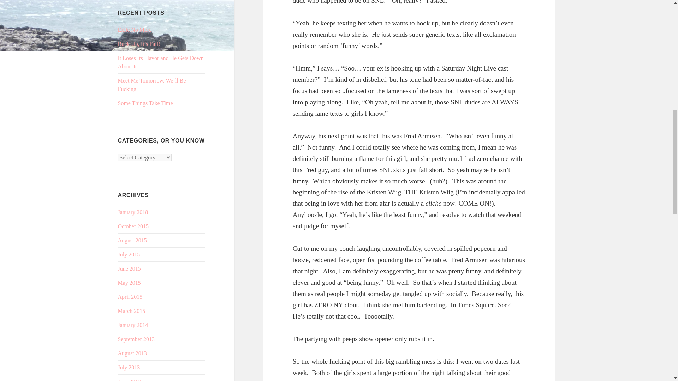  I want to click on June 2013, so click(129, 380).